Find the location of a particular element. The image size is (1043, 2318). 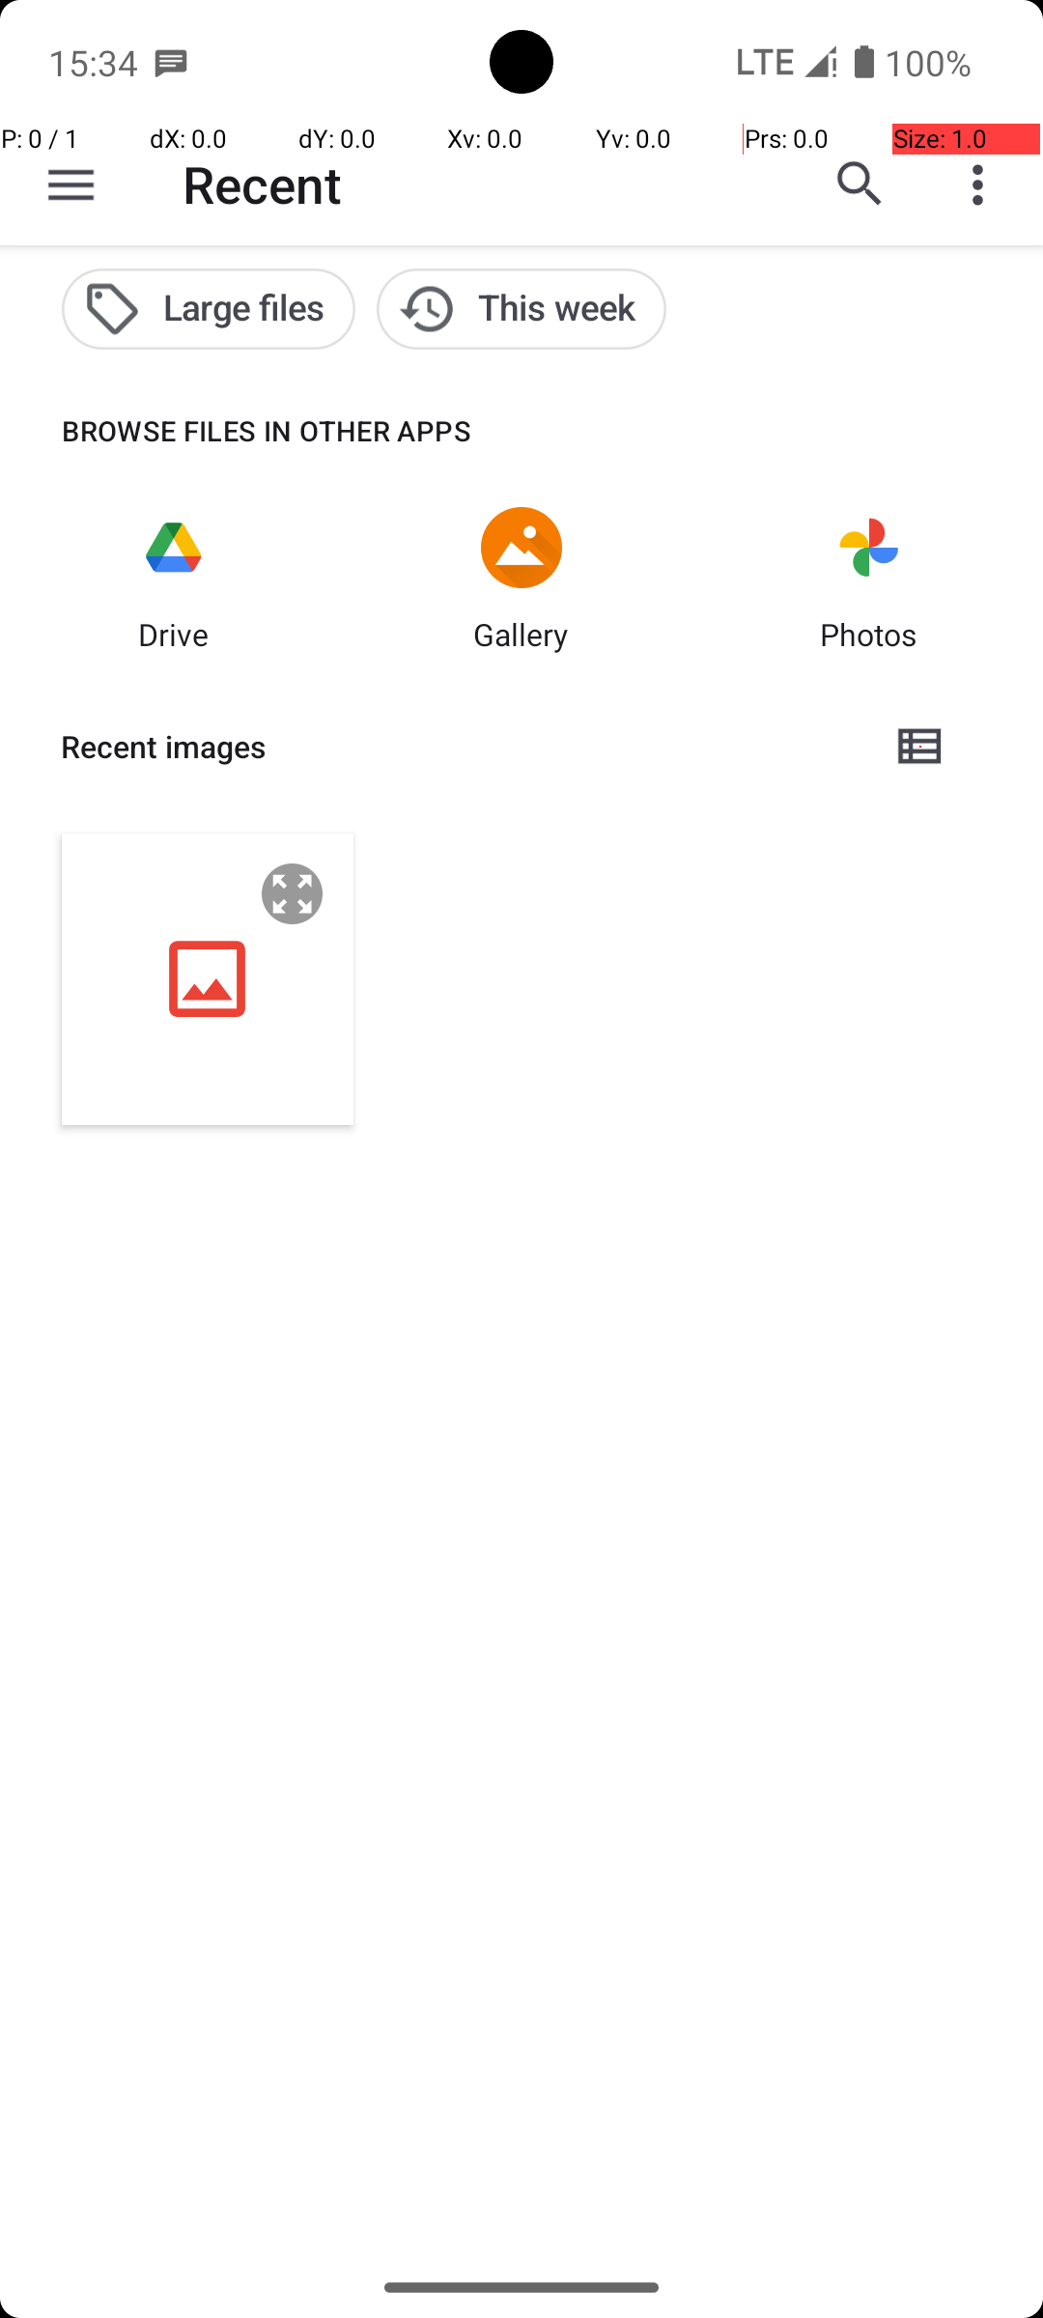

Recent images is located at coordinates (460, 747).